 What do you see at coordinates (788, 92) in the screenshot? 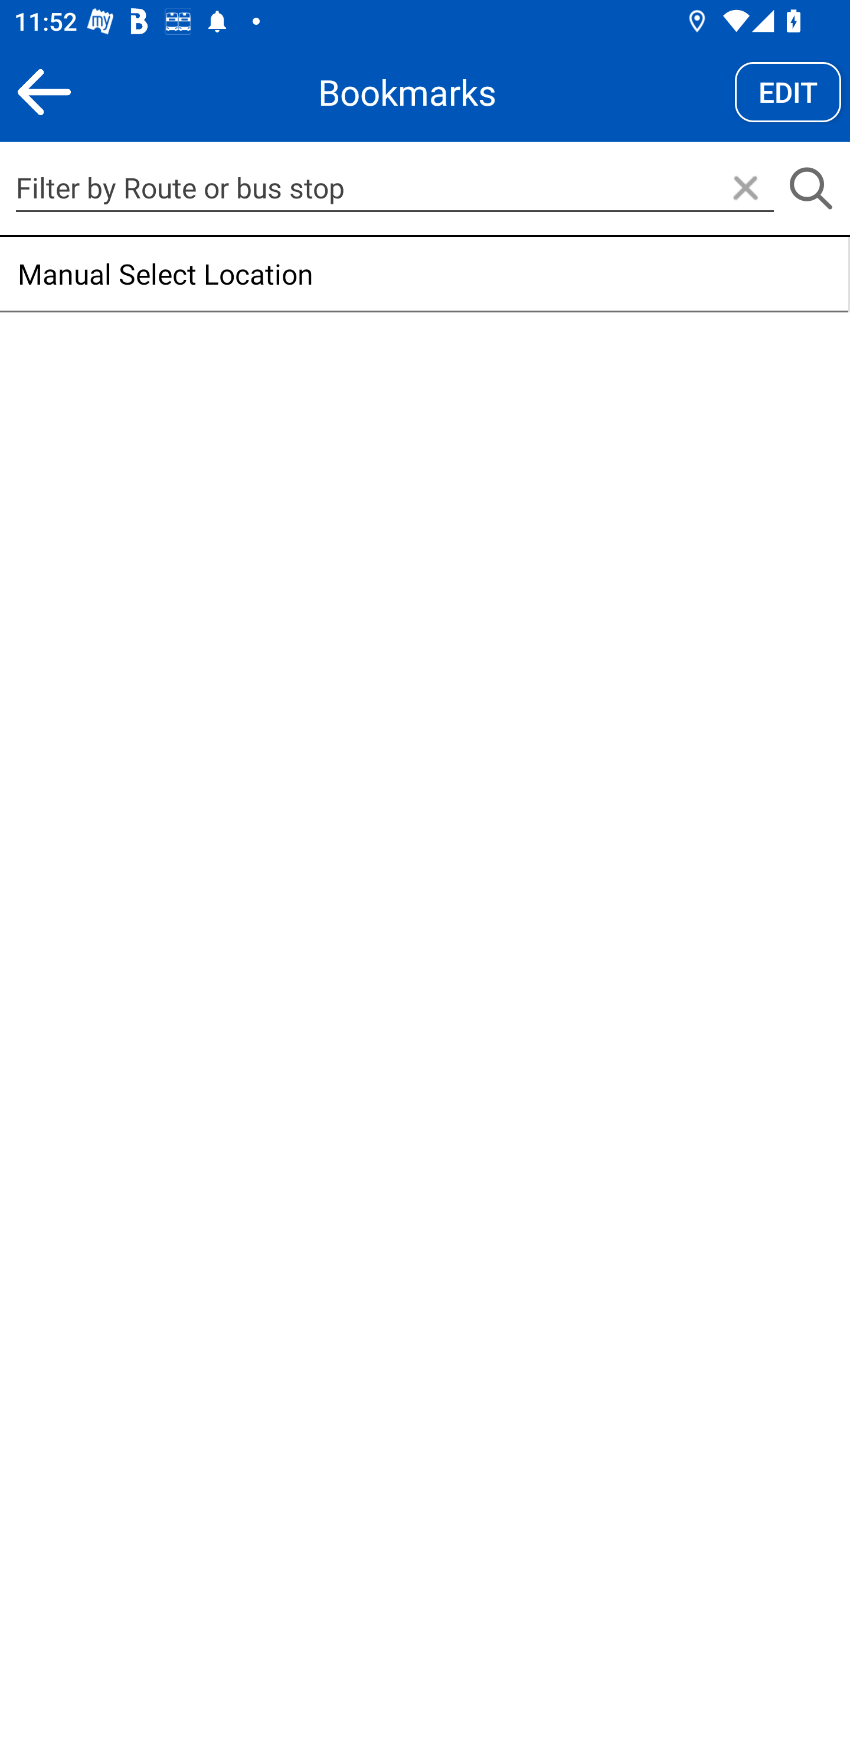
I see `EDIT Edit` at bounding box center [788, 92].